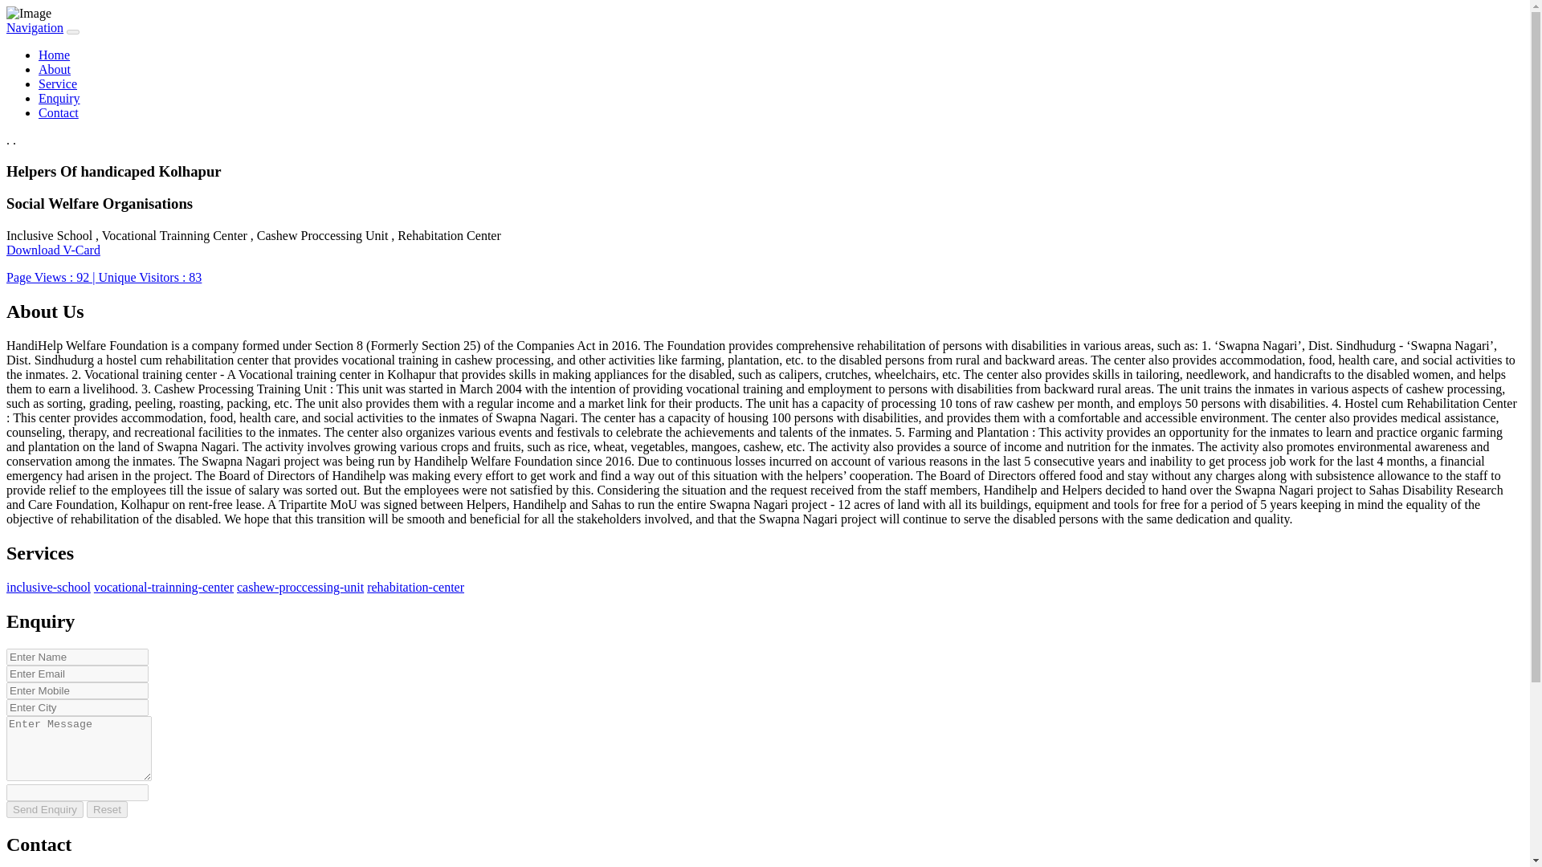  I want to click on Download V-Card, so click(53, 250).